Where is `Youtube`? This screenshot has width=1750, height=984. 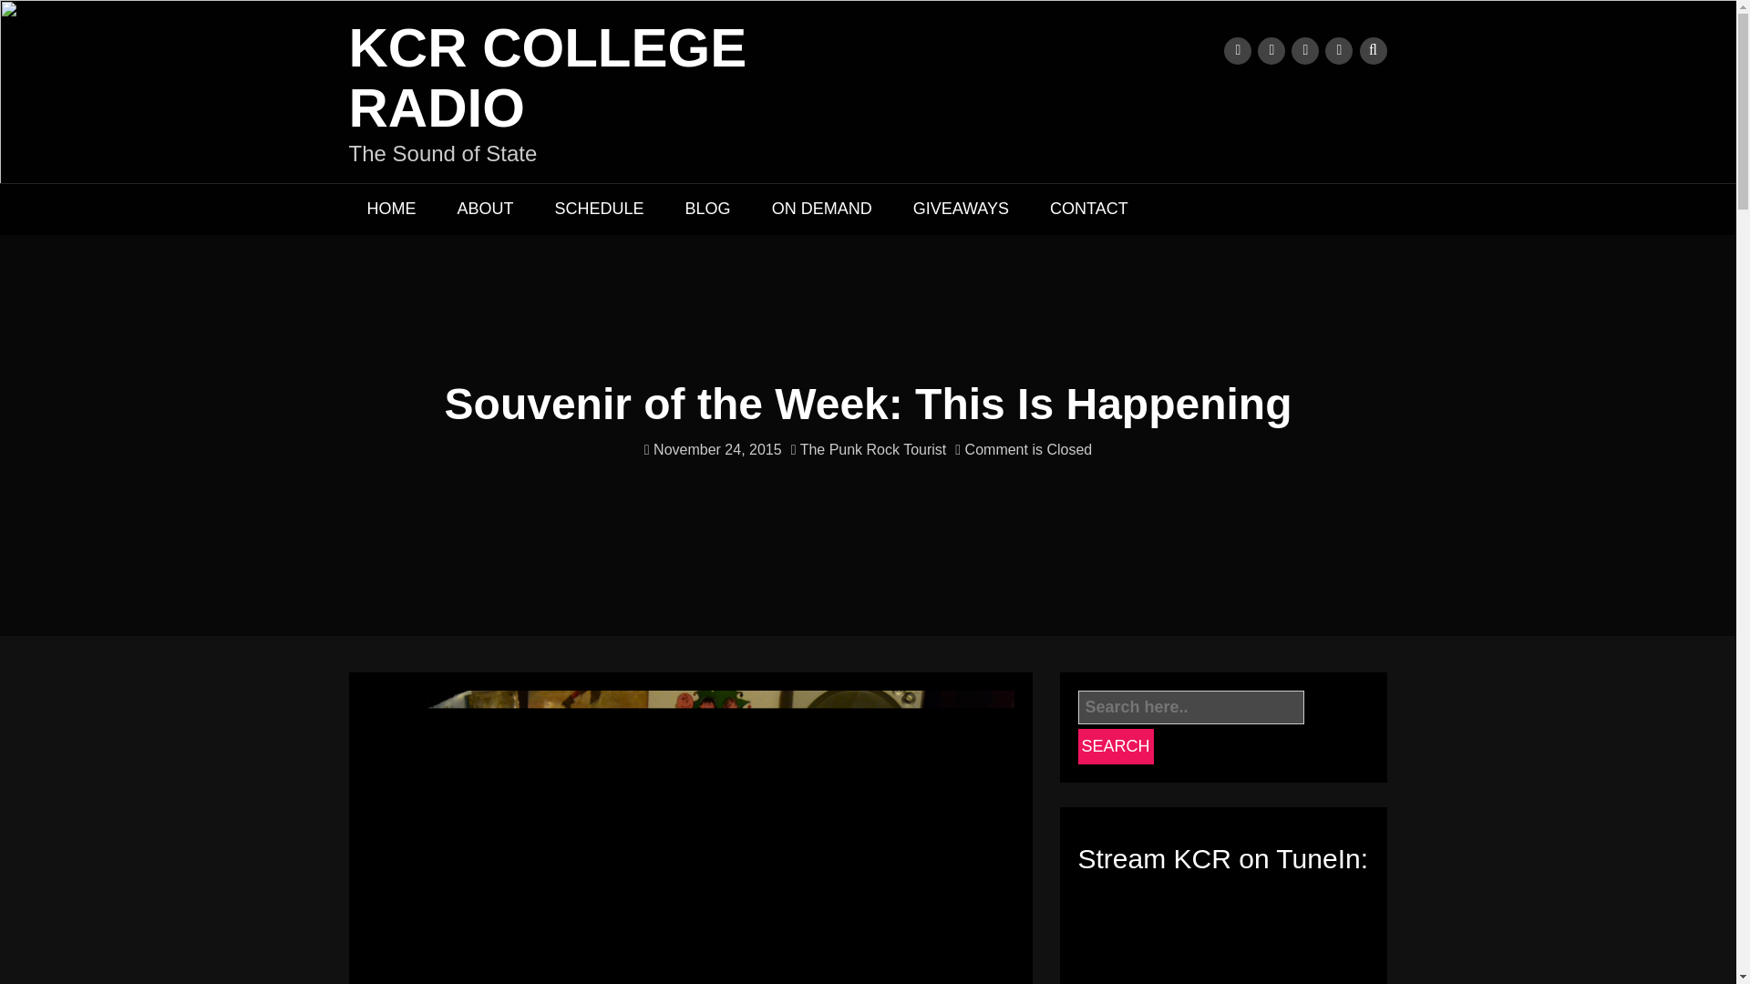
Youtube is located at coordinates (1271, 51).